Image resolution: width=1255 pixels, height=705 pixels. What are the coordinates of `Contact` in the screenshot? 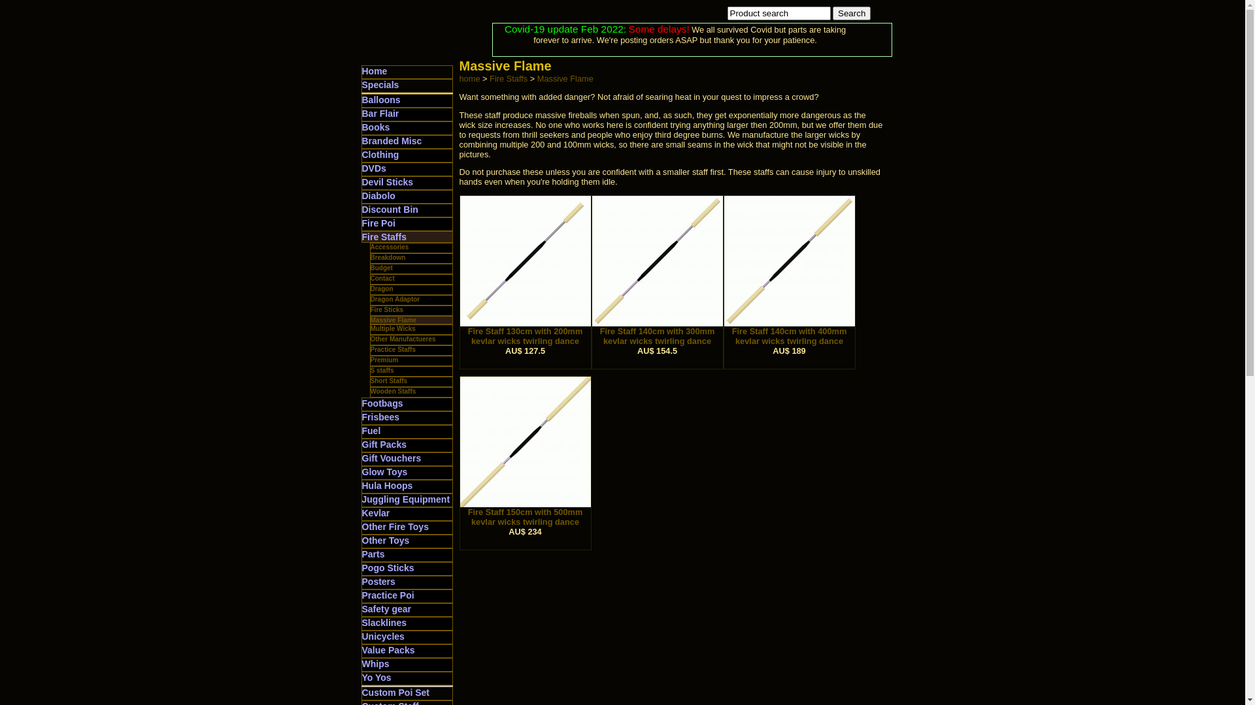 It's located at (382, 278).